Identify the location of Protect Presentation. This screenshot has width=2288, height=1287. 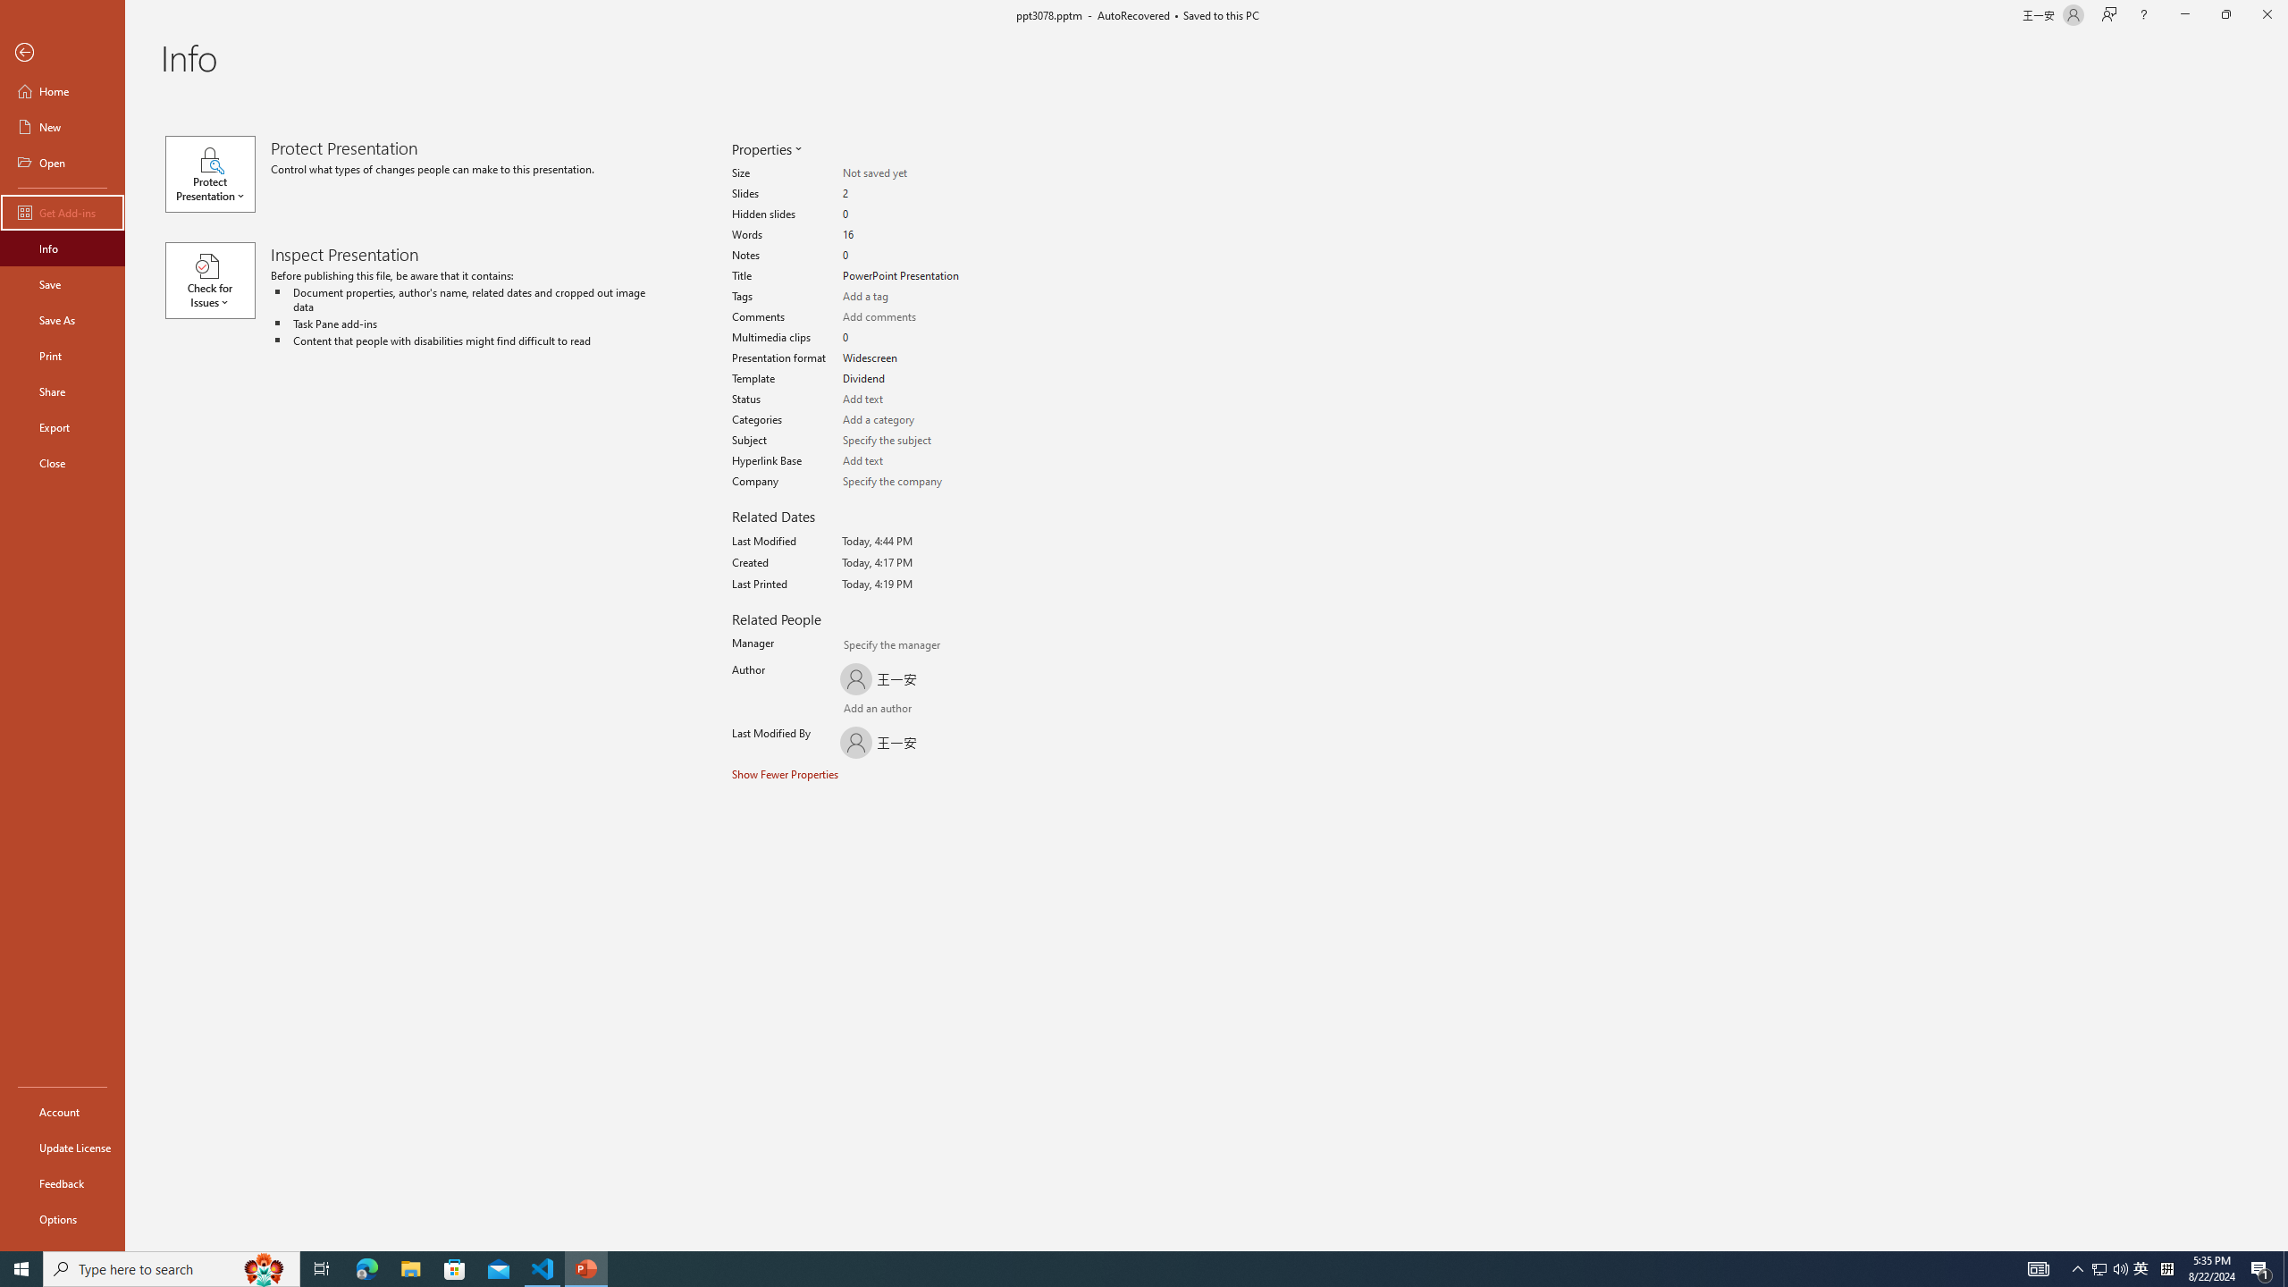
(217, 173).